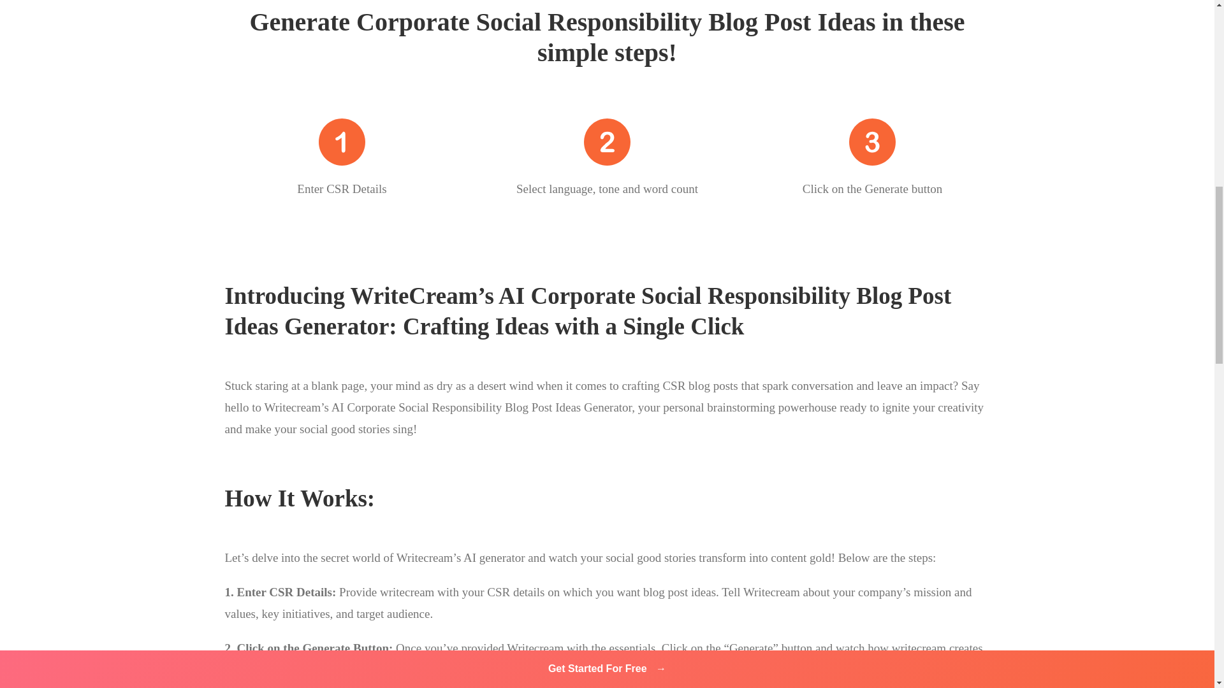 Image resolution: width=1224 pixels, height=688 pixels. What do you see at coordinates (607, 141) in the screenshot?
I see `two-svgrepo-com` at bounding box center [607, 141].